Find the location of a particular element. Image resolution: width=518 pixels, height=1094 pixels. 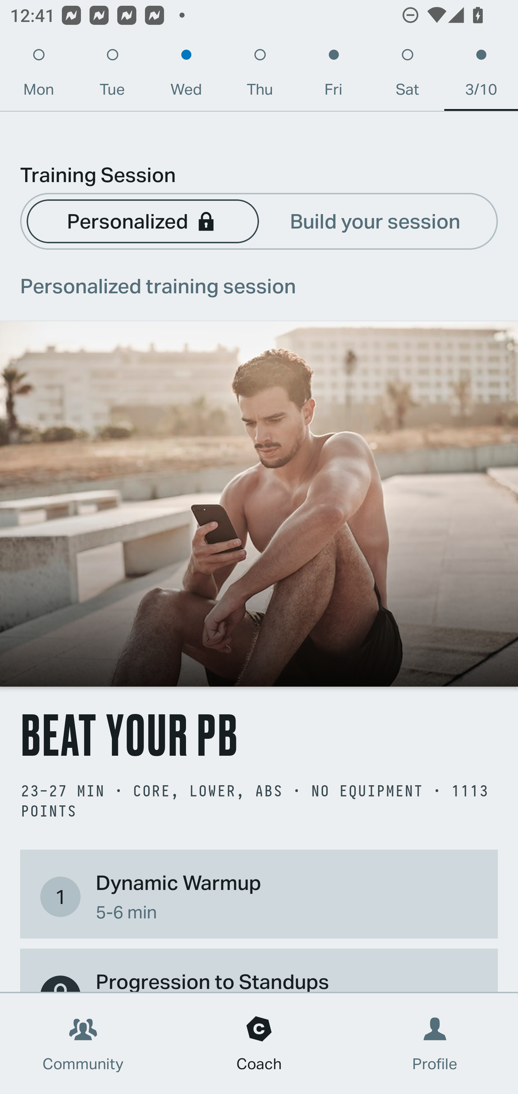

Wed is located at coordinates (186, 76).